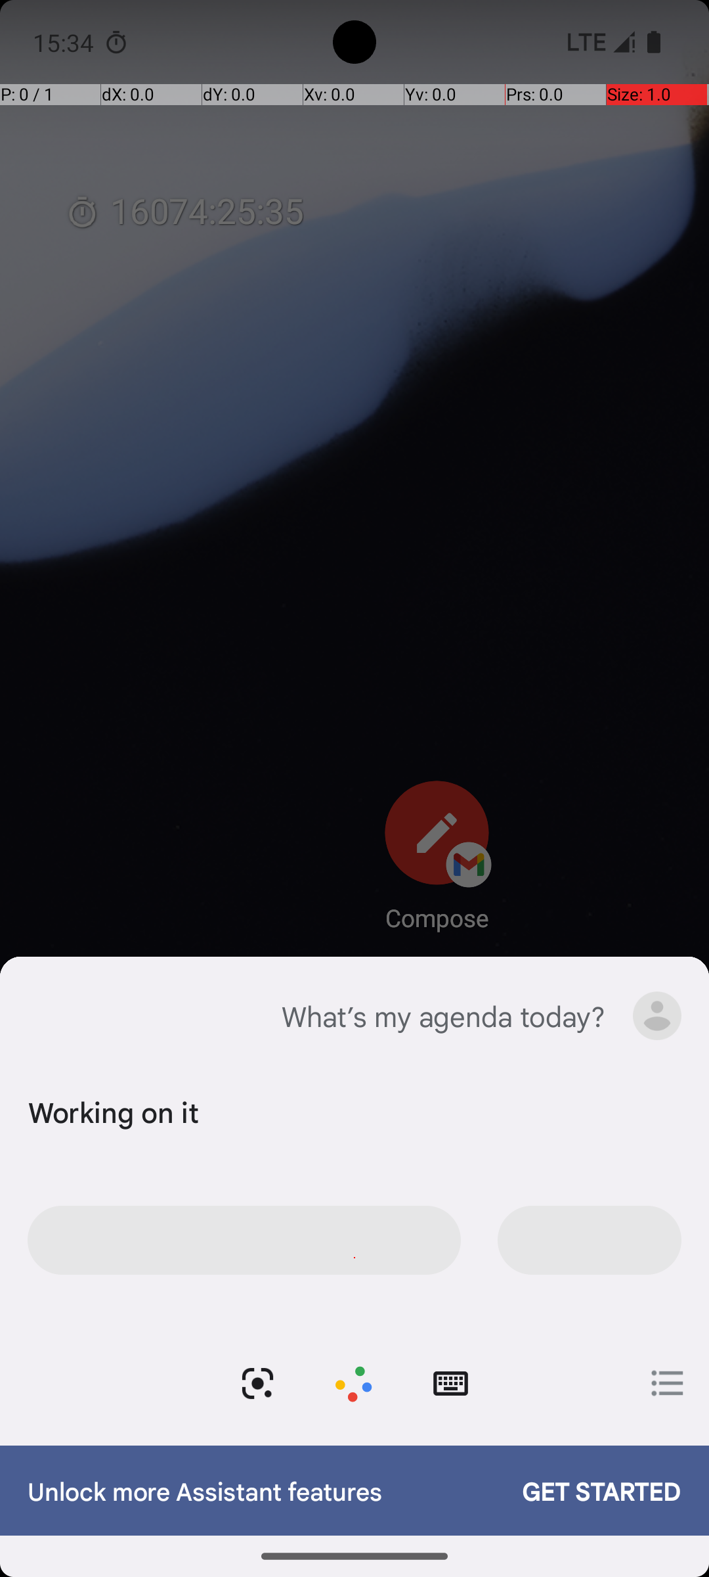 The width and height of the screenshot is (709, 1577). Describe the element at coordinates (354, 1384) in the screenshot. I see ` ` at that location.